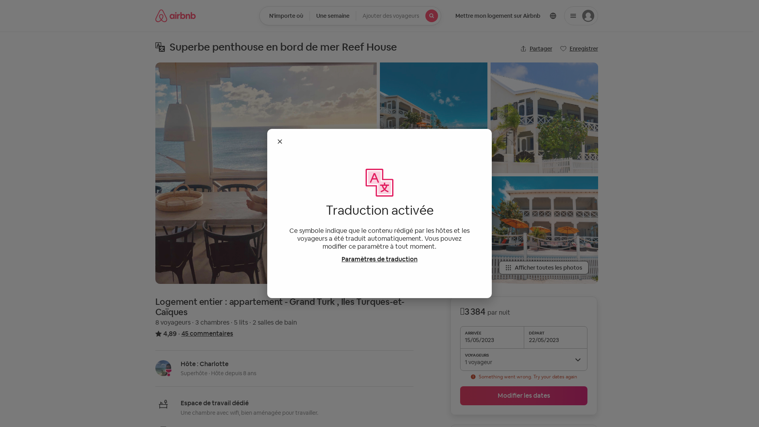  I want to click on Mettre mon logement sur Airbnb, so click(498, 16).